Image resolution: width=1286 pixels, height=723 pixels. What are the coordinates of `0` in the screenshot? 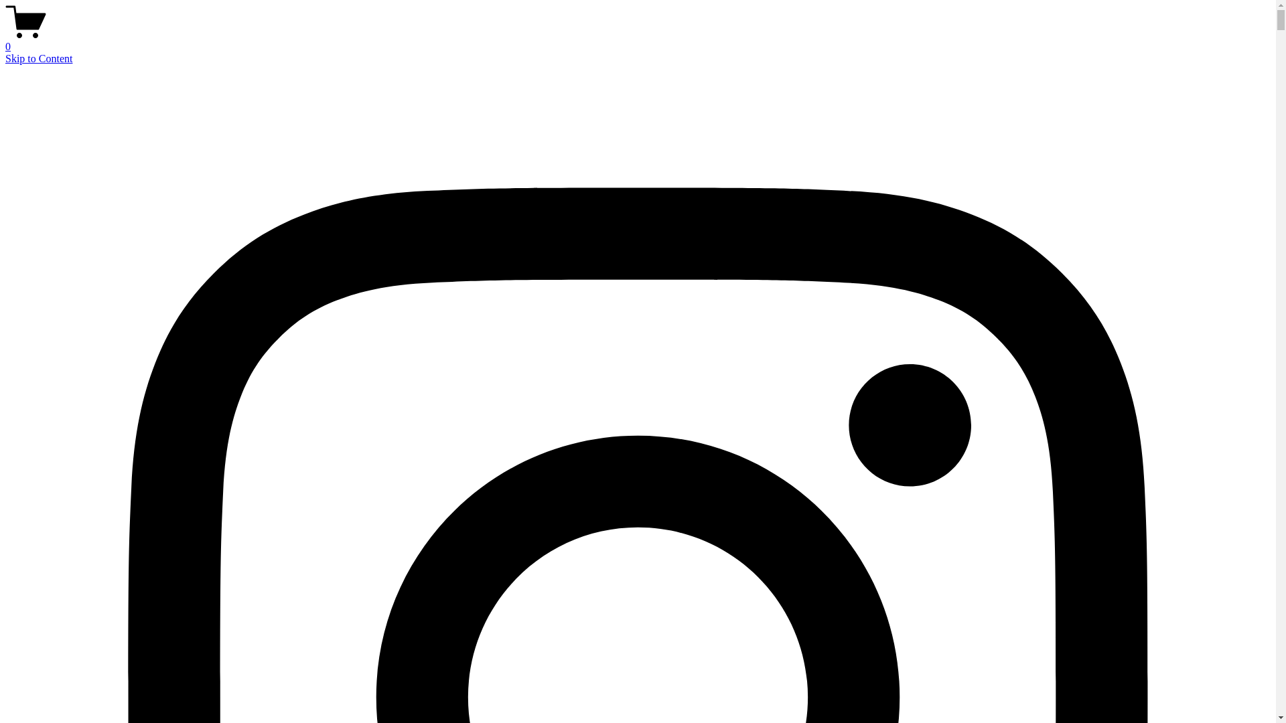 It's located at (638, 41).